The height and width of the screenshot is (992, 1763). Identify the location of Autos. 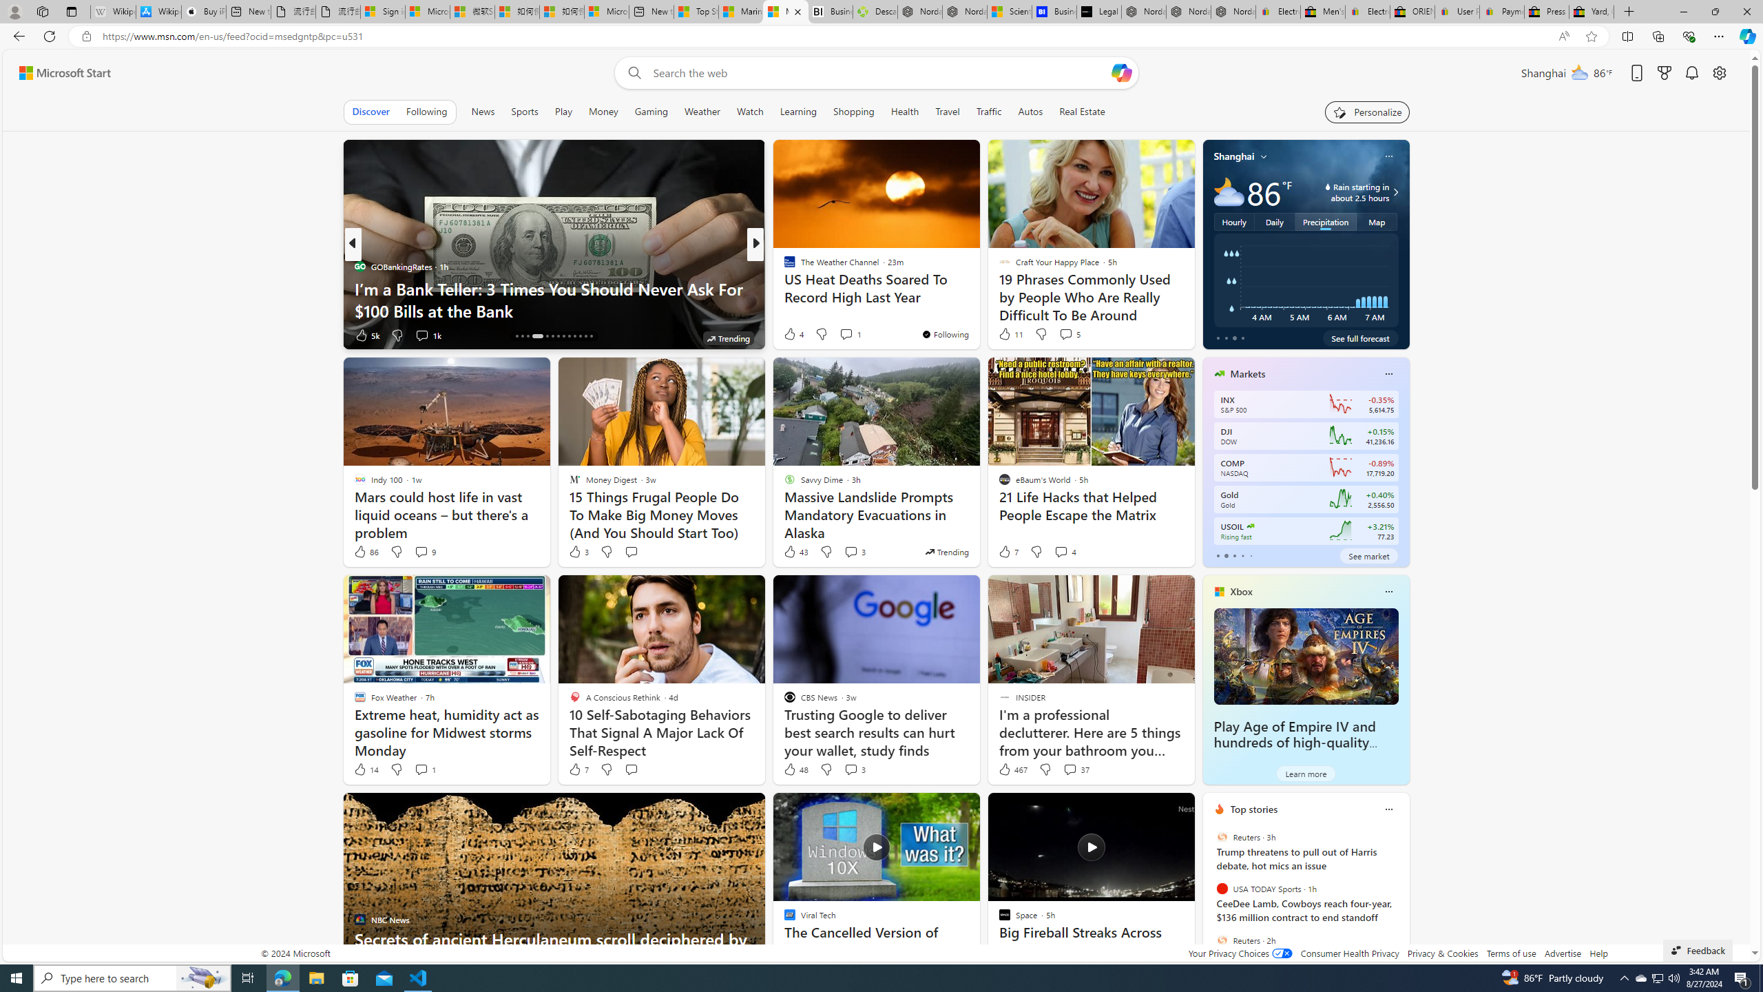
(1030, 112).